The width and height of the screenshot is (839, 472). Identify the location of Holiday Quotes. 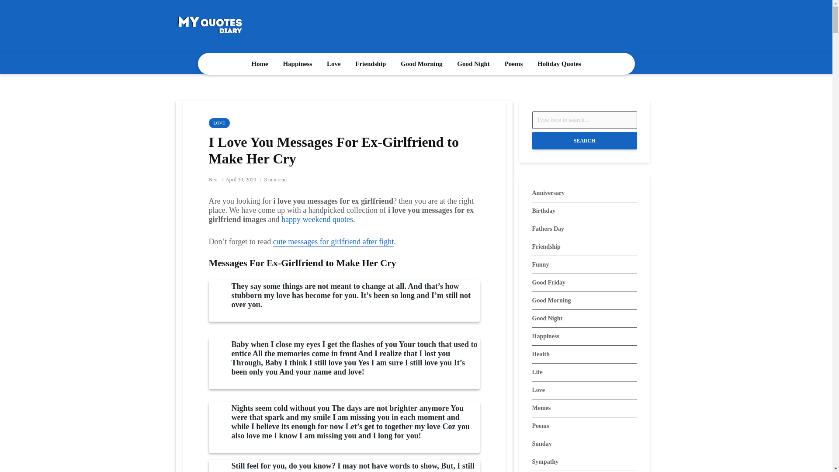
(559, 63).